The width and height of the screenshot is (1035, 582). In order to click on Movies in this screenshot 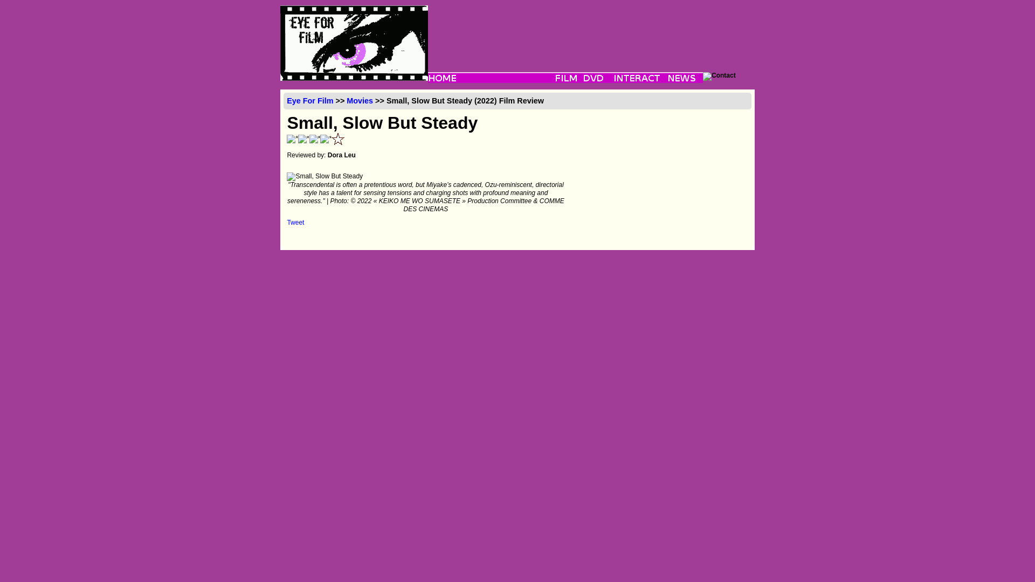, I will do `click(360, 101)`.